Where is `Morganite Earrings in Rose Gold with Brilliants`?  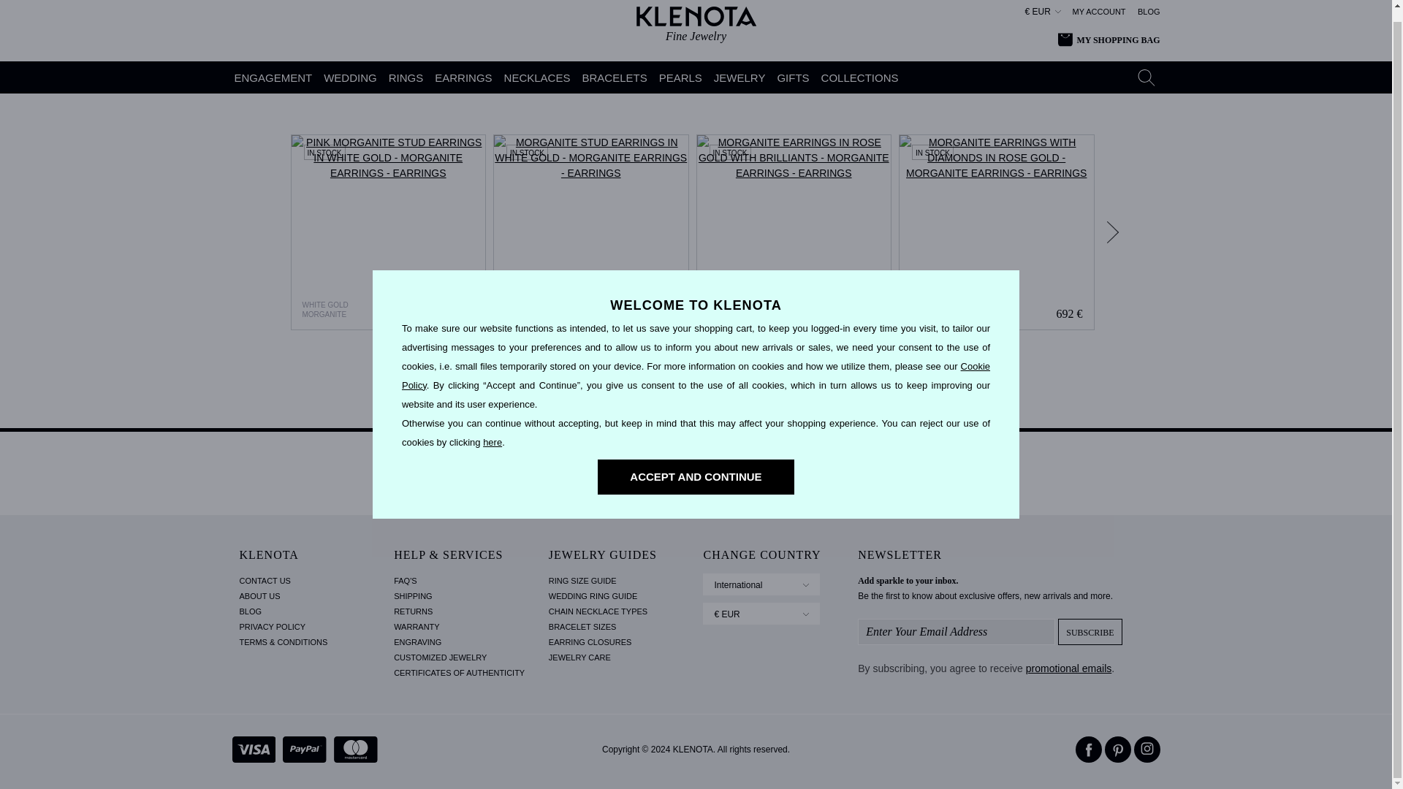 Morganite Earrings in Rose Gold with Brilliants is located at coordinates (794, 232).